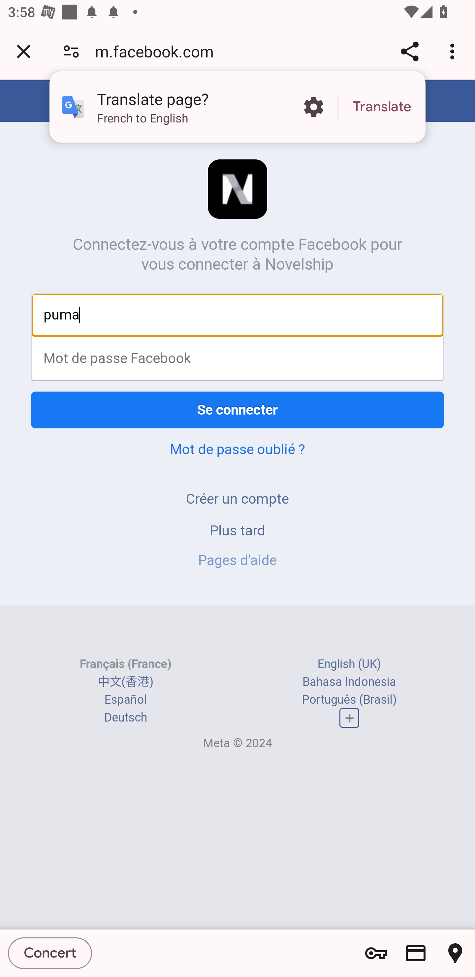  Describe the element at coordinates (158, 51) in the screenshot. I see `m.facebook.com` at that location.